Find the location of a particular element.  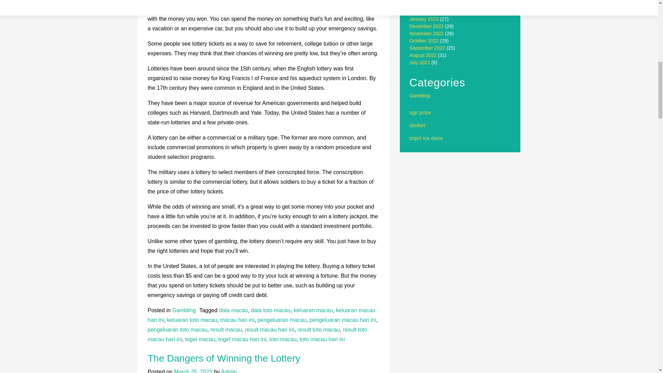

result macau hari ini is located at coordinates (269, 329).